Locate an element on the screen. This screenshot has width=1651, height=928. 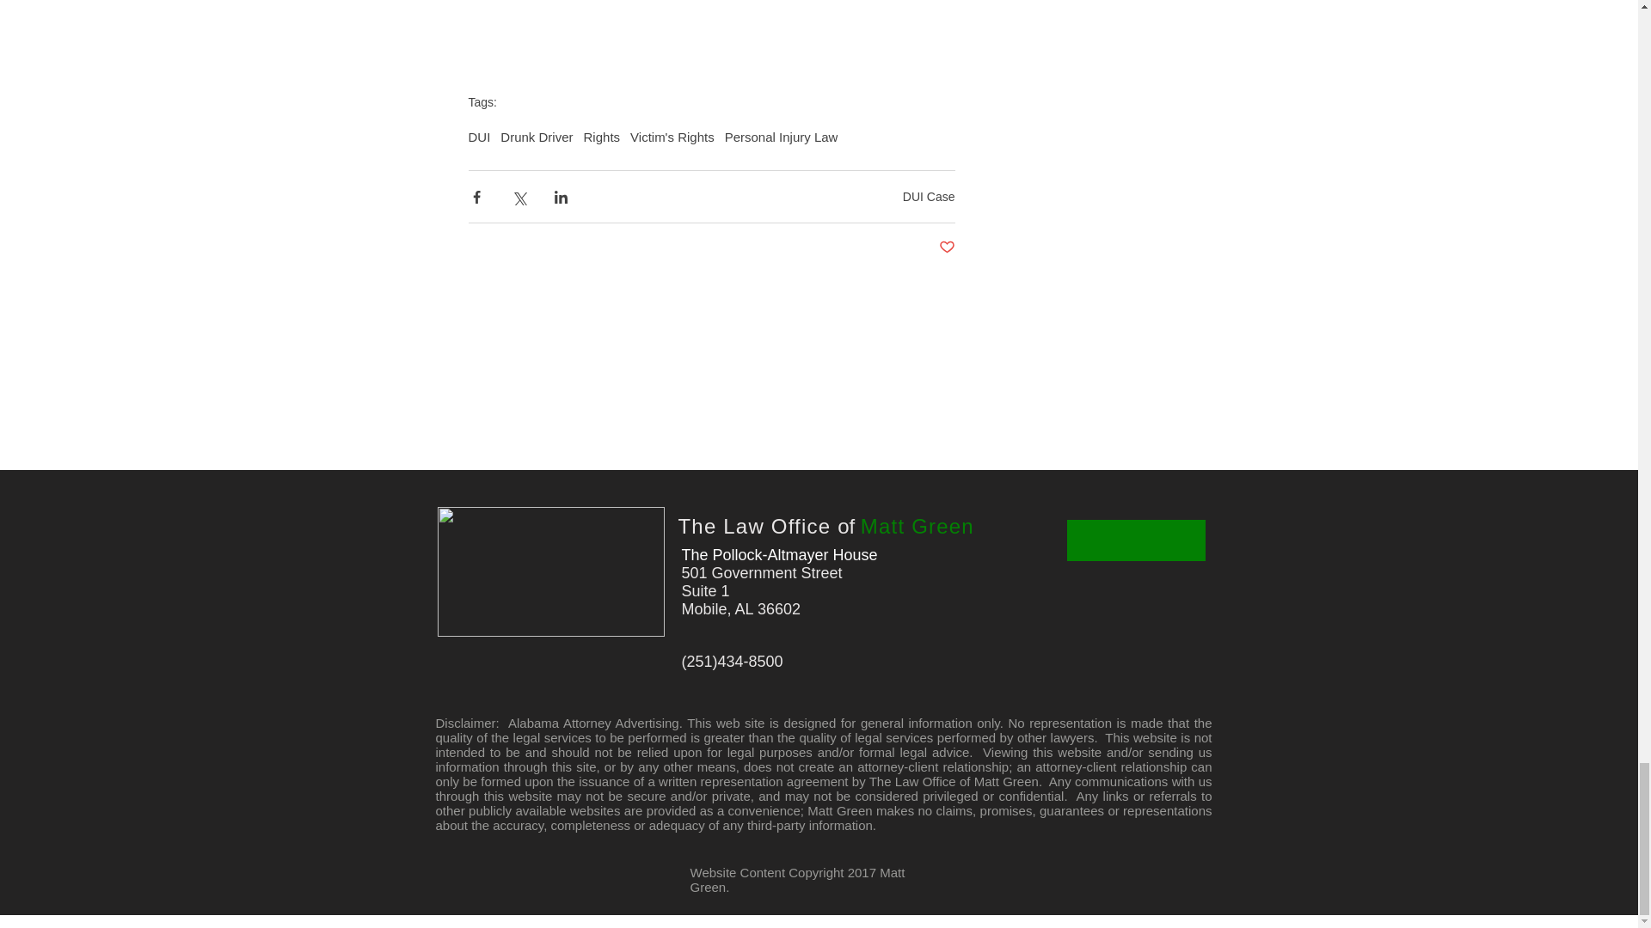
DUI Case is located at coordinates (929, 196).